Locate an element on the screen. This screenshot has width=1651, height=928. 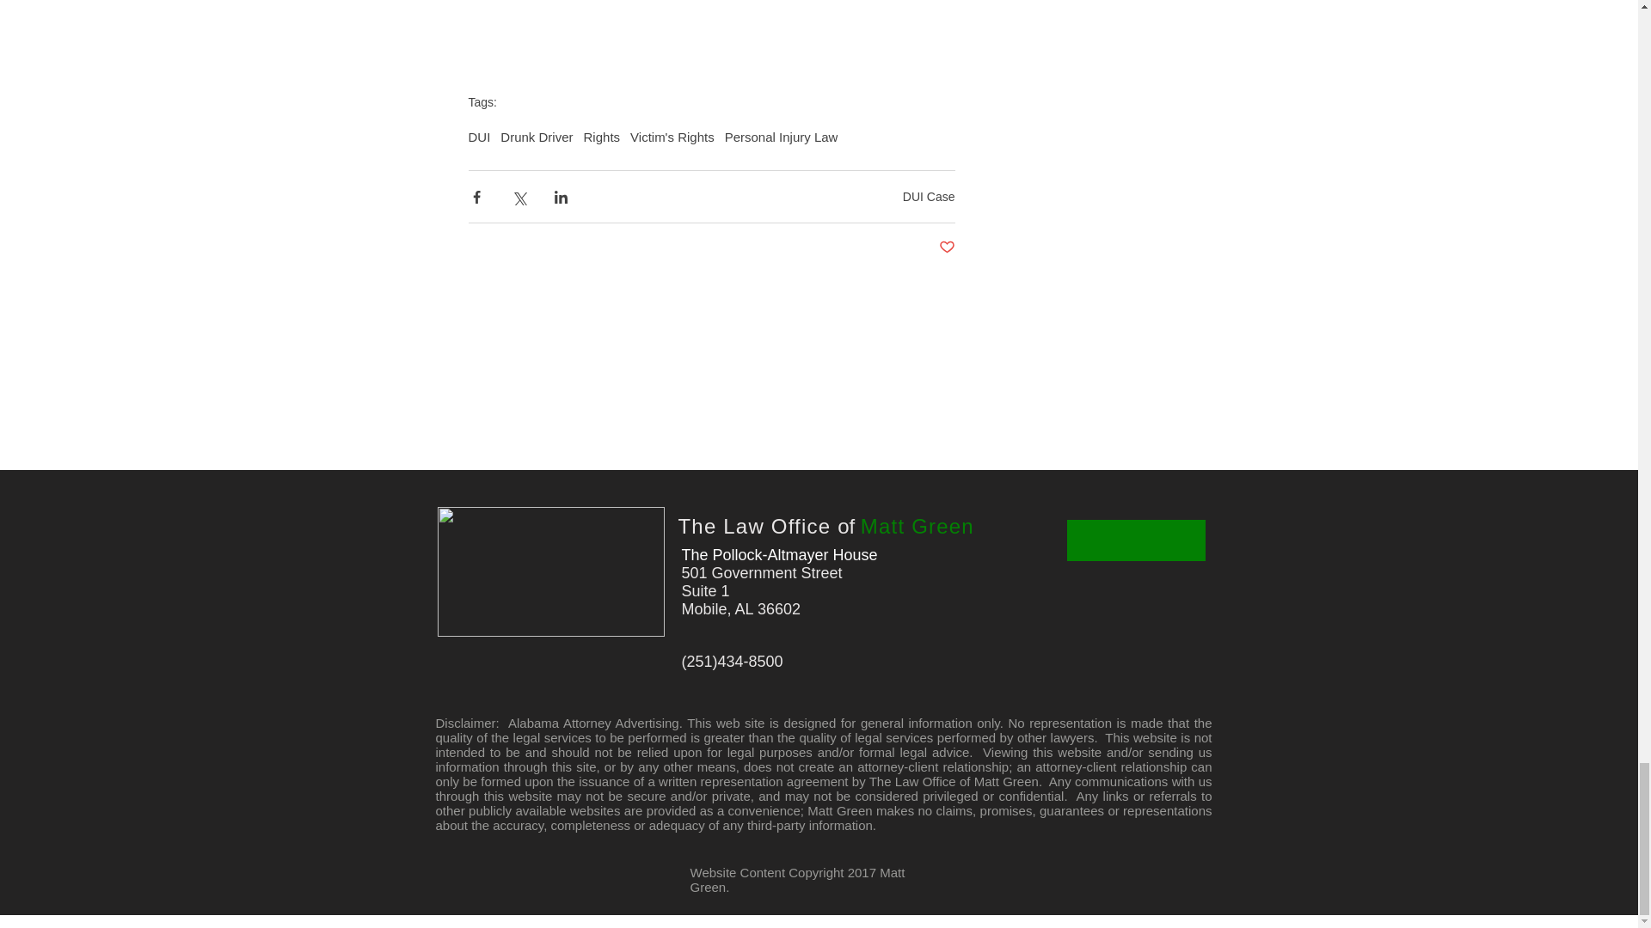
DUI Case is located at coordinates (929, 196).